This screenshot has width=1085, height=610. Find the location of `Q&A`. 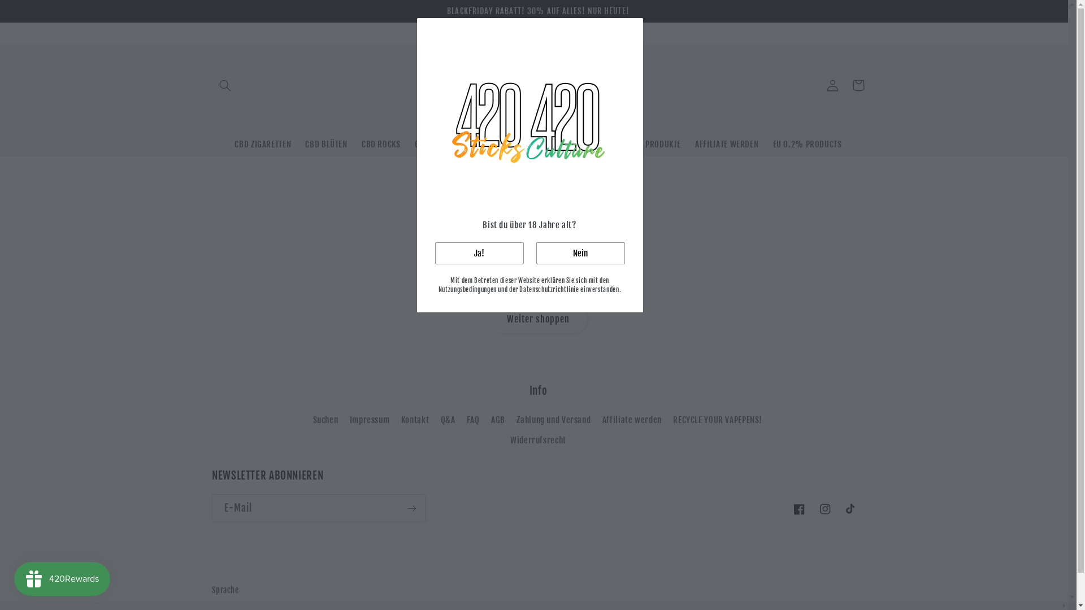

Q&A is located at coordinates (448, 420).